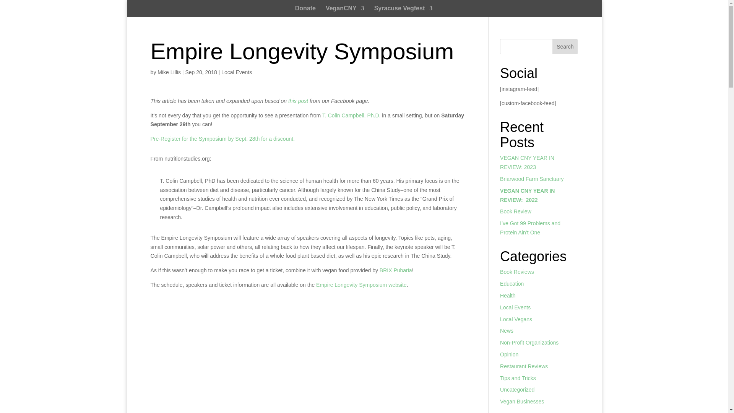 This screenshot has height=413, width=734. What do you see at coordinates (565, 46) in the screenshot?
I see `Search` at bounding box center [565, 46].